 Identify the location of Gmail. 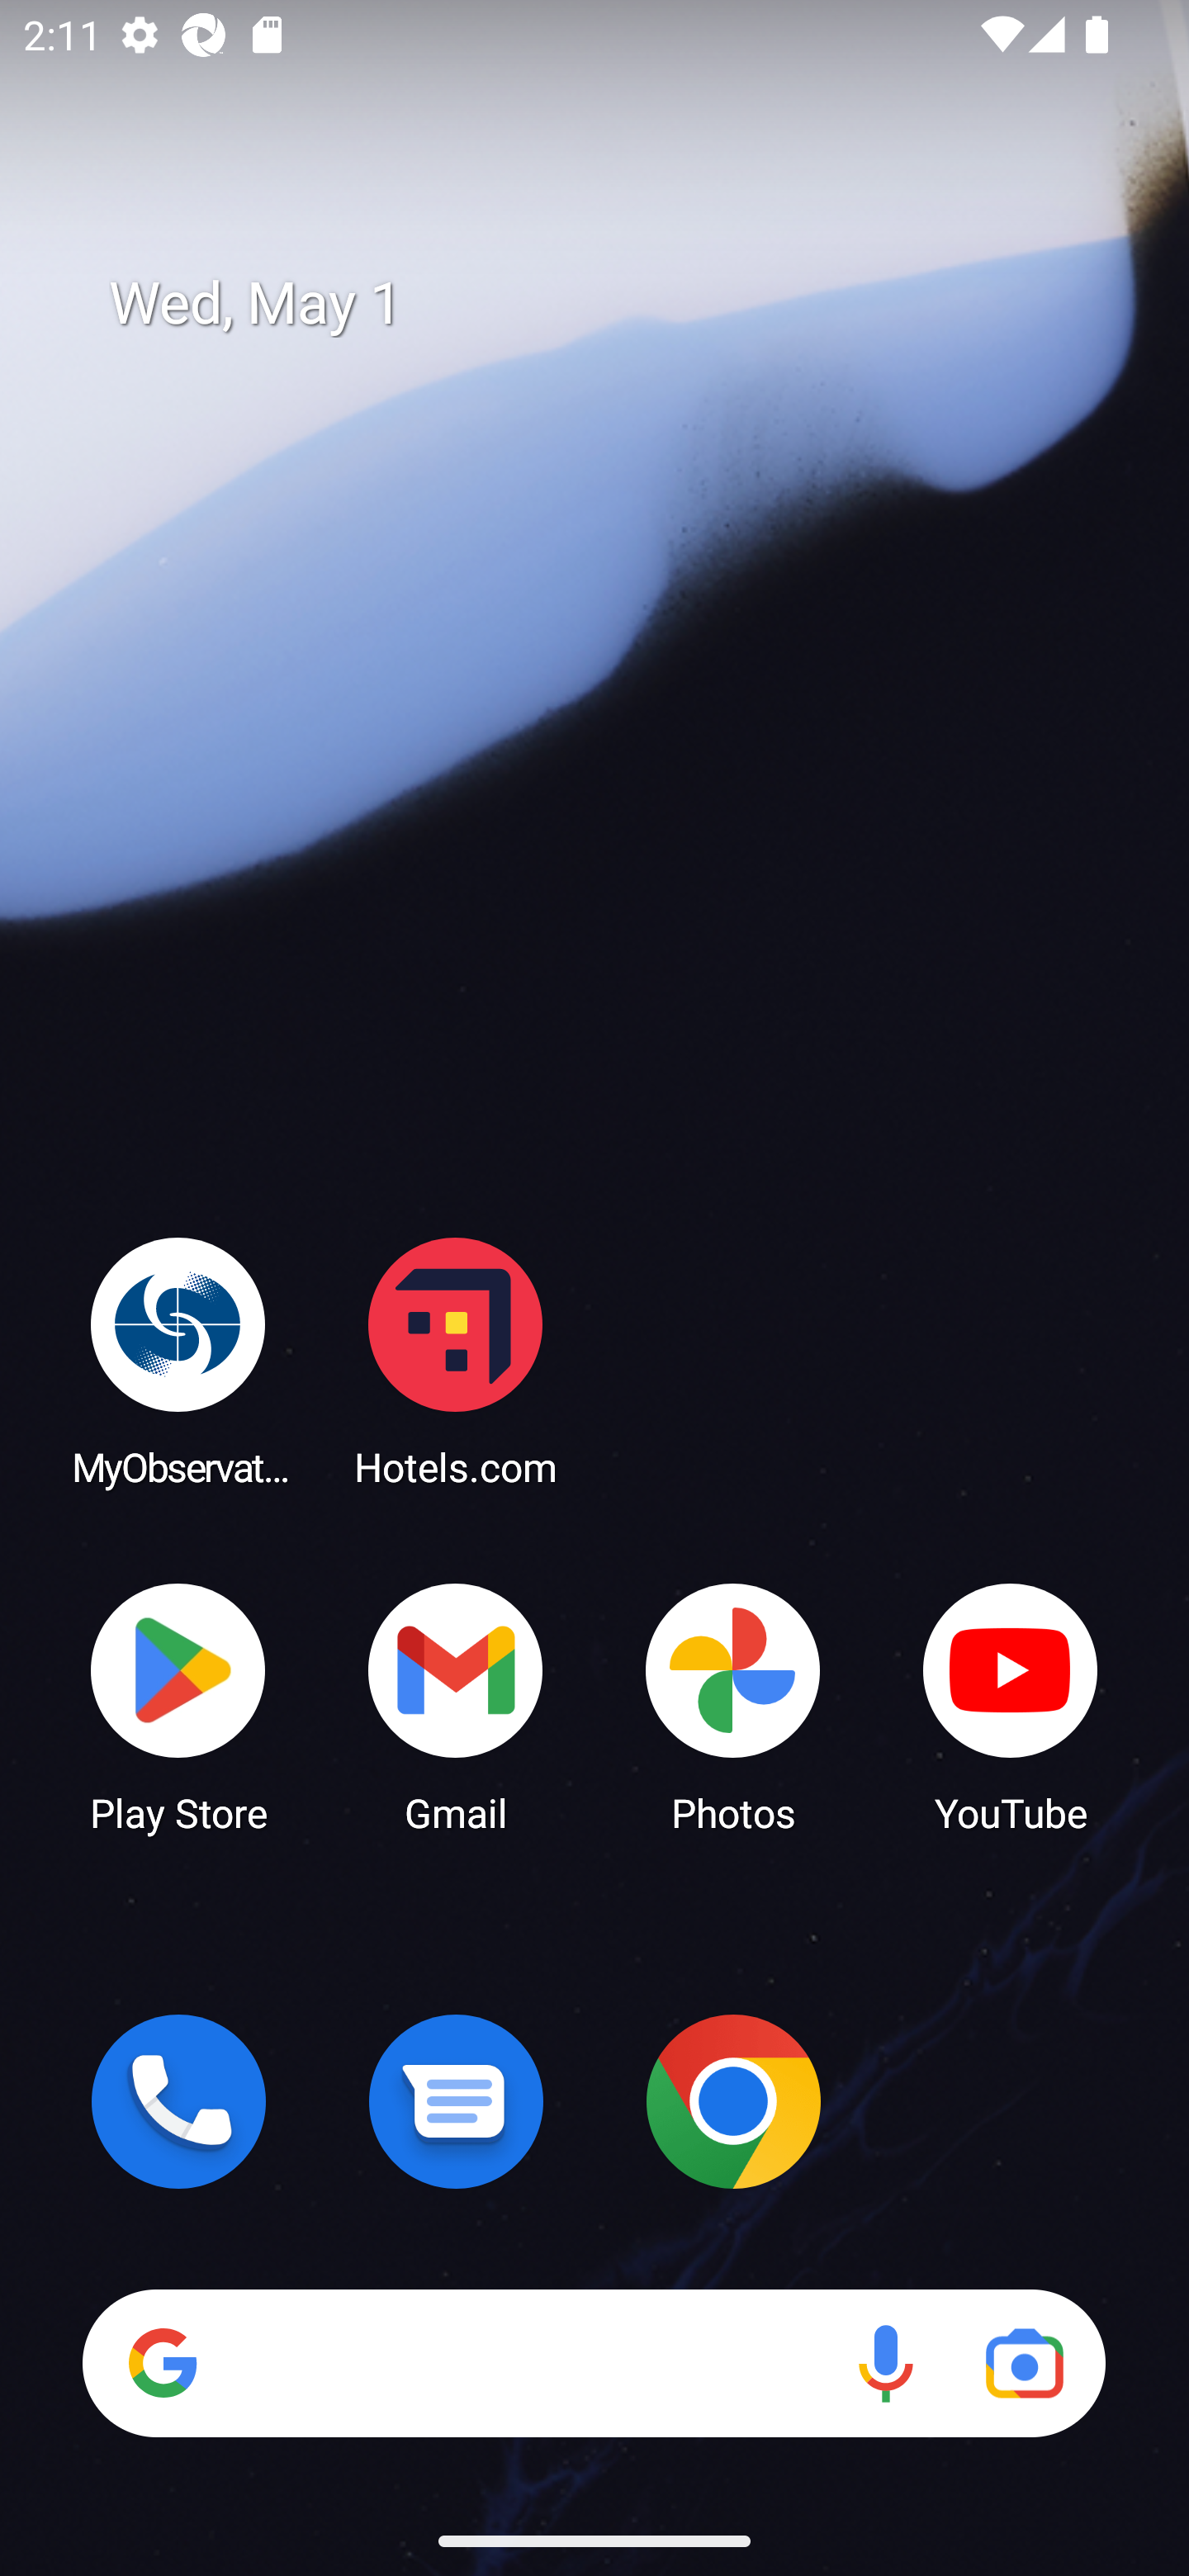
(456, 1706).